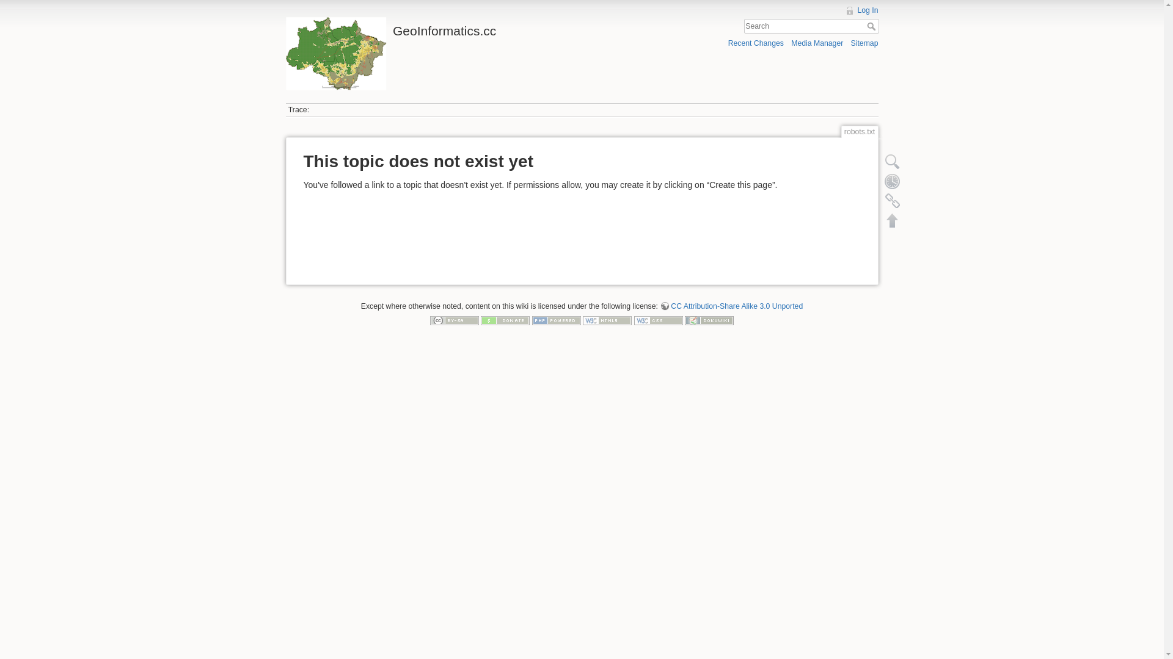  Describe the element at coordinates (756, 43) in the screenshot. I see `Recent Changes` at that location.